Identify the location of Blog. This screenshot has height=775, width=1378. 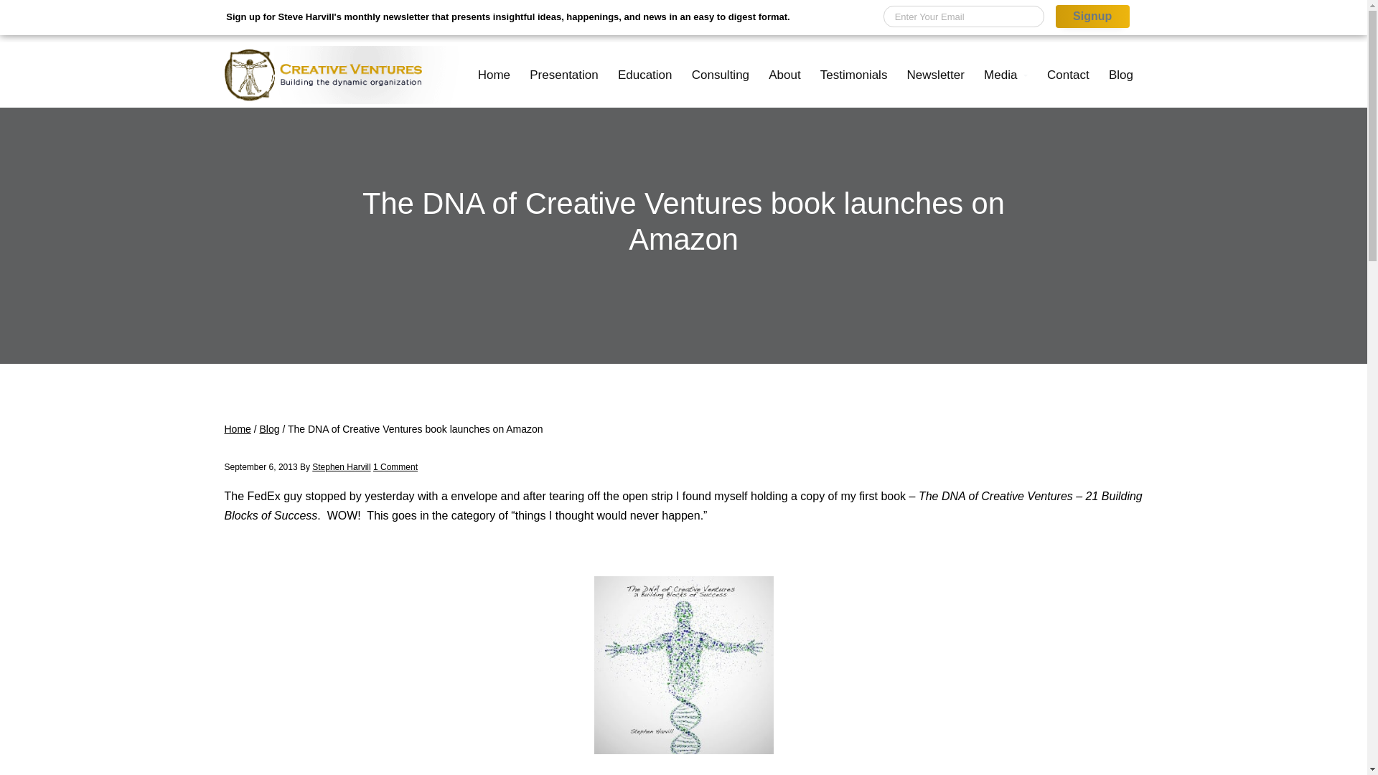
(1120, 75).